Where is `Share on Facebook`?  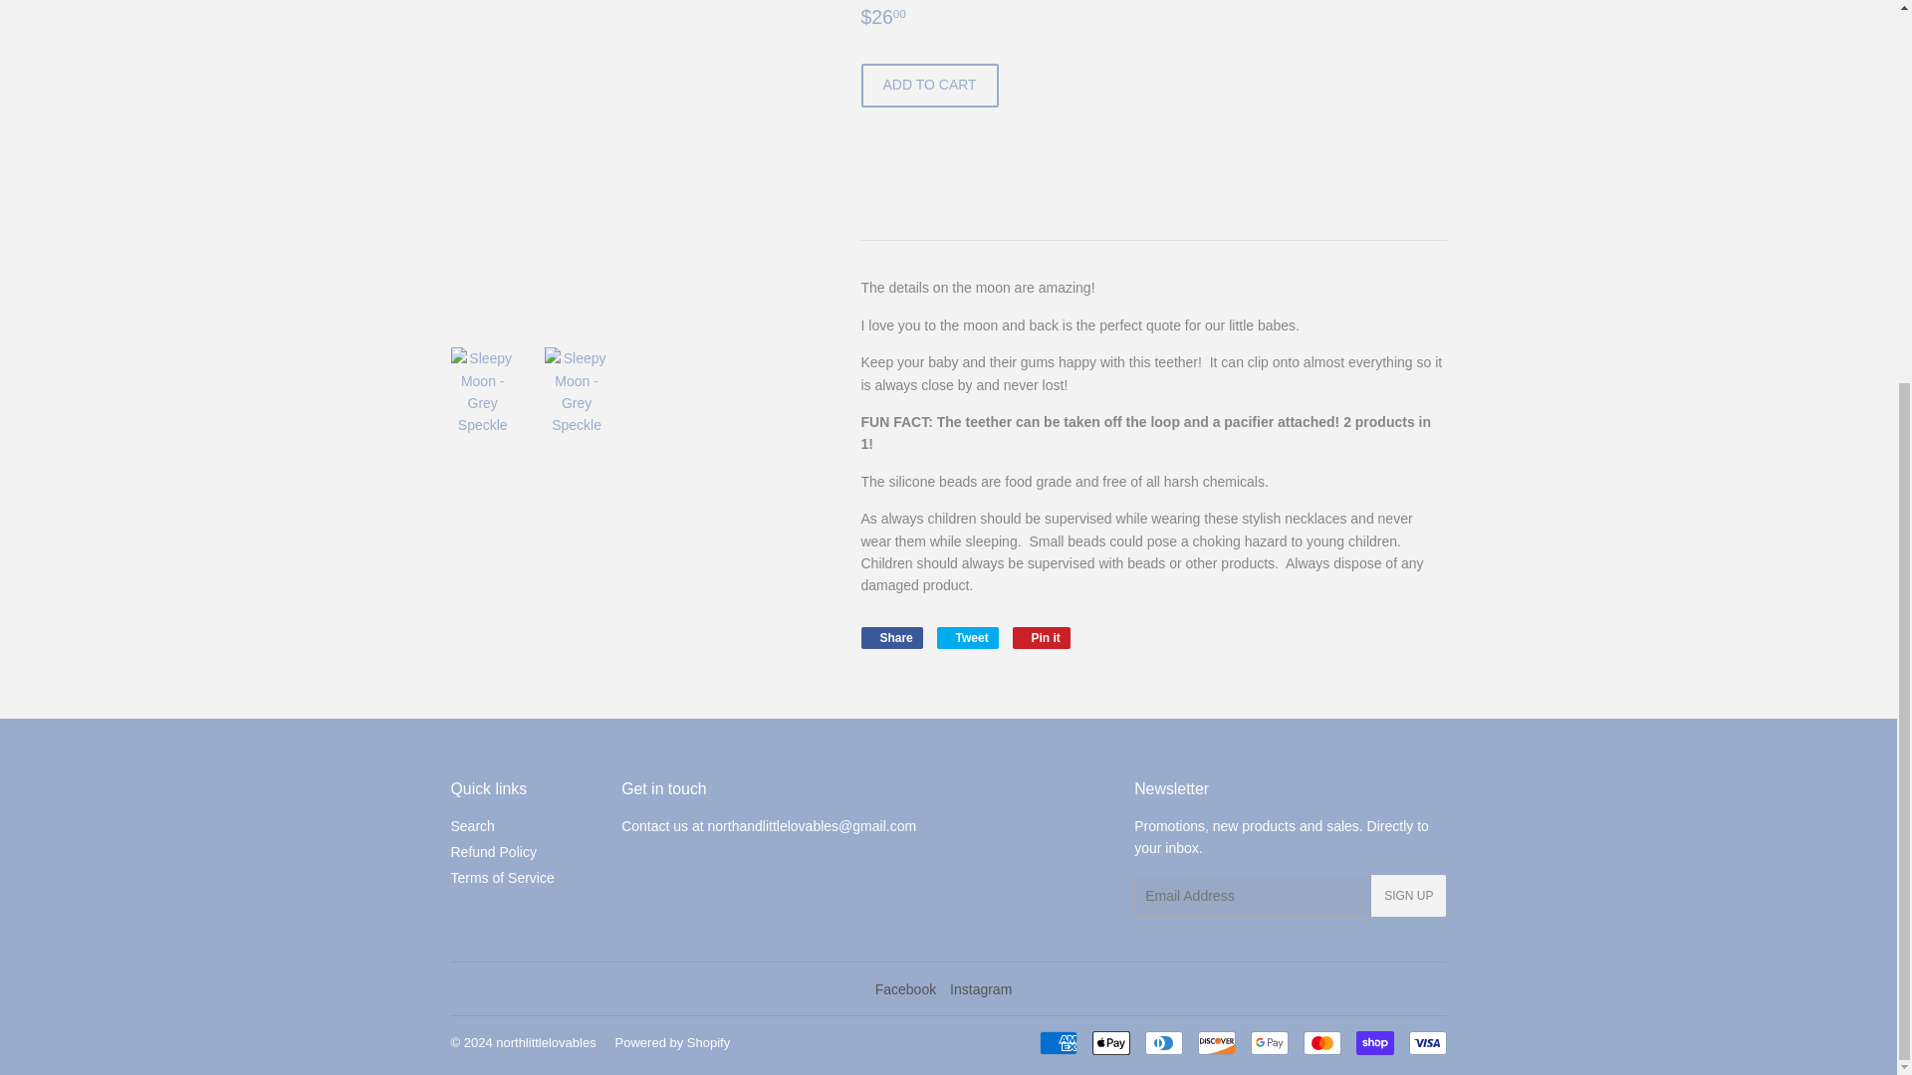
Share on Facebook is located at coordinates (890, 637).